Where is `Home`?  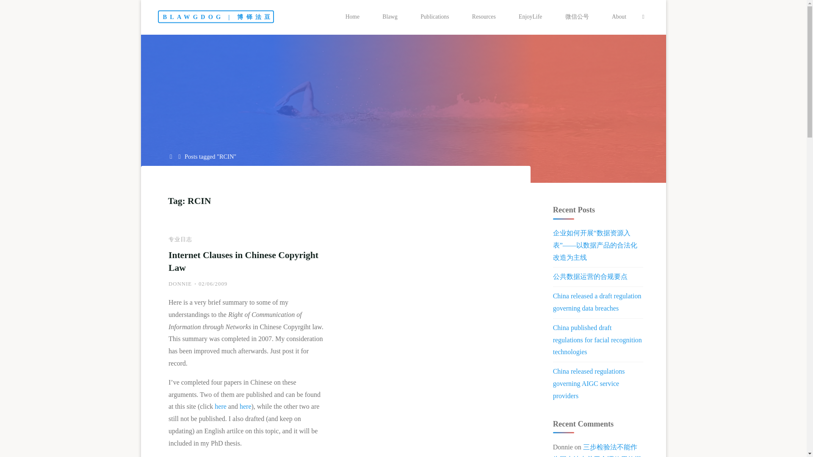
Home is located at coordinates (171, 157).